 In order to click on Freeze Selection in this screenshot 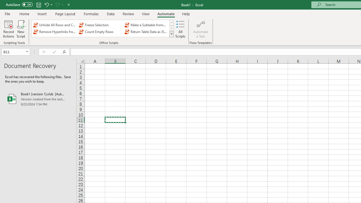, I will do `click(100, 25)`.